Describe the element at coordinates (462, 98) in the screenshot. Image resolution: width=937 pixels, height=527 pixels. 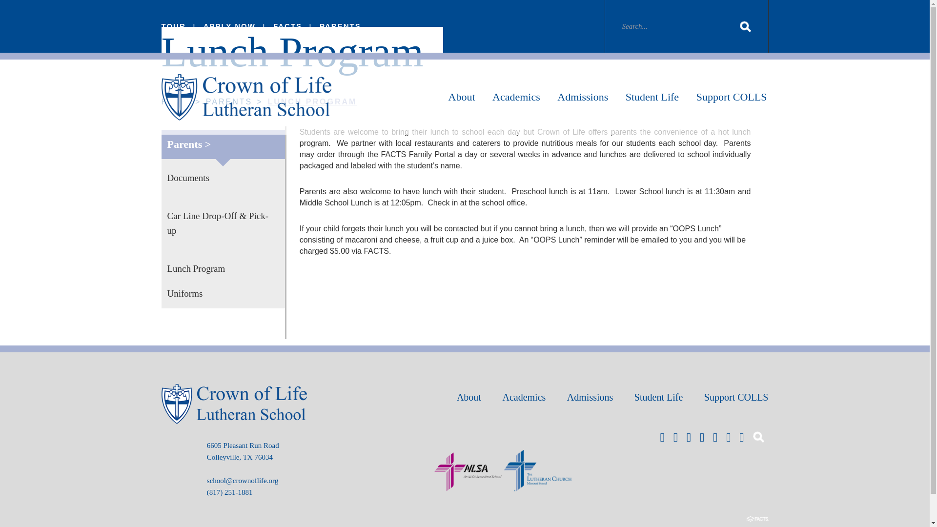
I see `About` at that location.